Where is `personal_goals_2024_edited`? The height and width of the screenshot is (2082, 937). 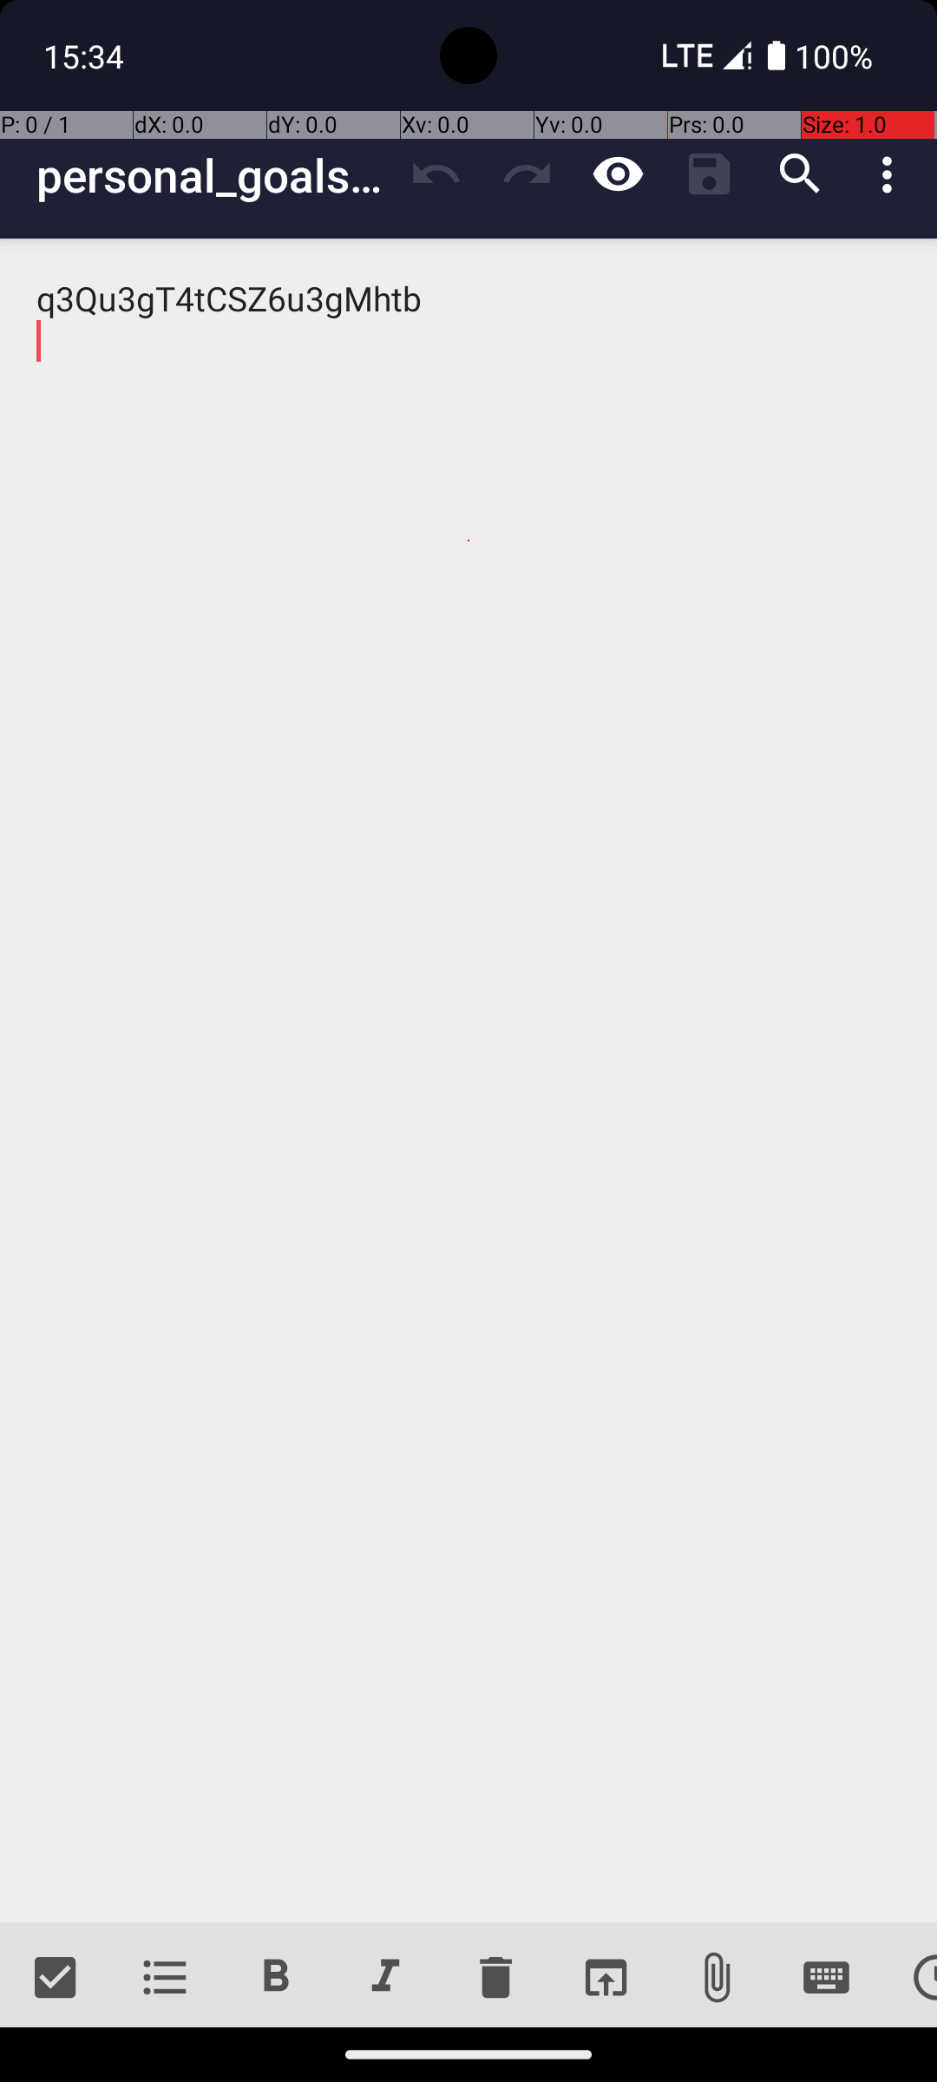
personal_goals_2024_edited is located at coordinates (213, 175).